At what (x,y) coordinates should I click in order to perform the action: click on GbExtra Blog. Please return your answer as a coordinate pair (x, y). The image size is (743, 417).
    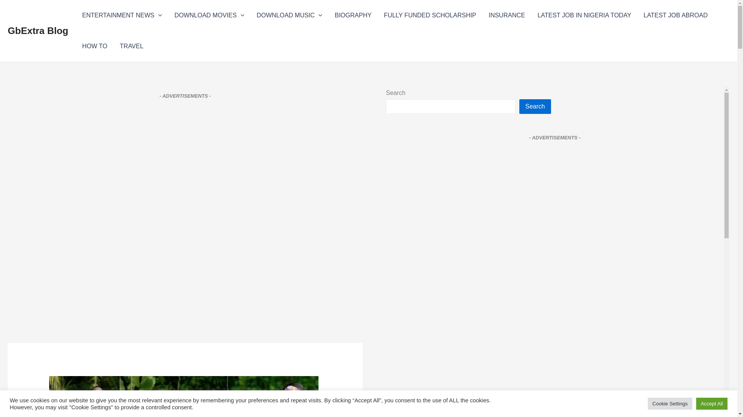
    Looking at the image, I should click on (38, 30).